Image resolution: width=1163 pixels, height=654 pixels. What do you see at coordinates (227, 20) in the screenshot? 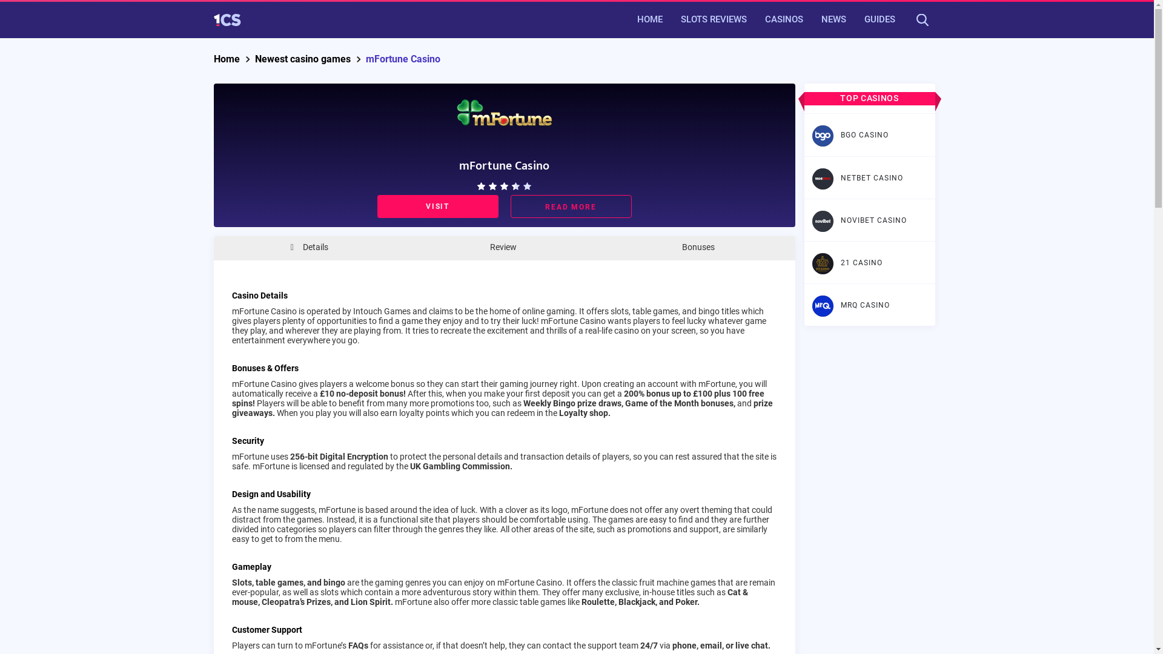
I see `First Class Slots` at bounding box center [227, 20].